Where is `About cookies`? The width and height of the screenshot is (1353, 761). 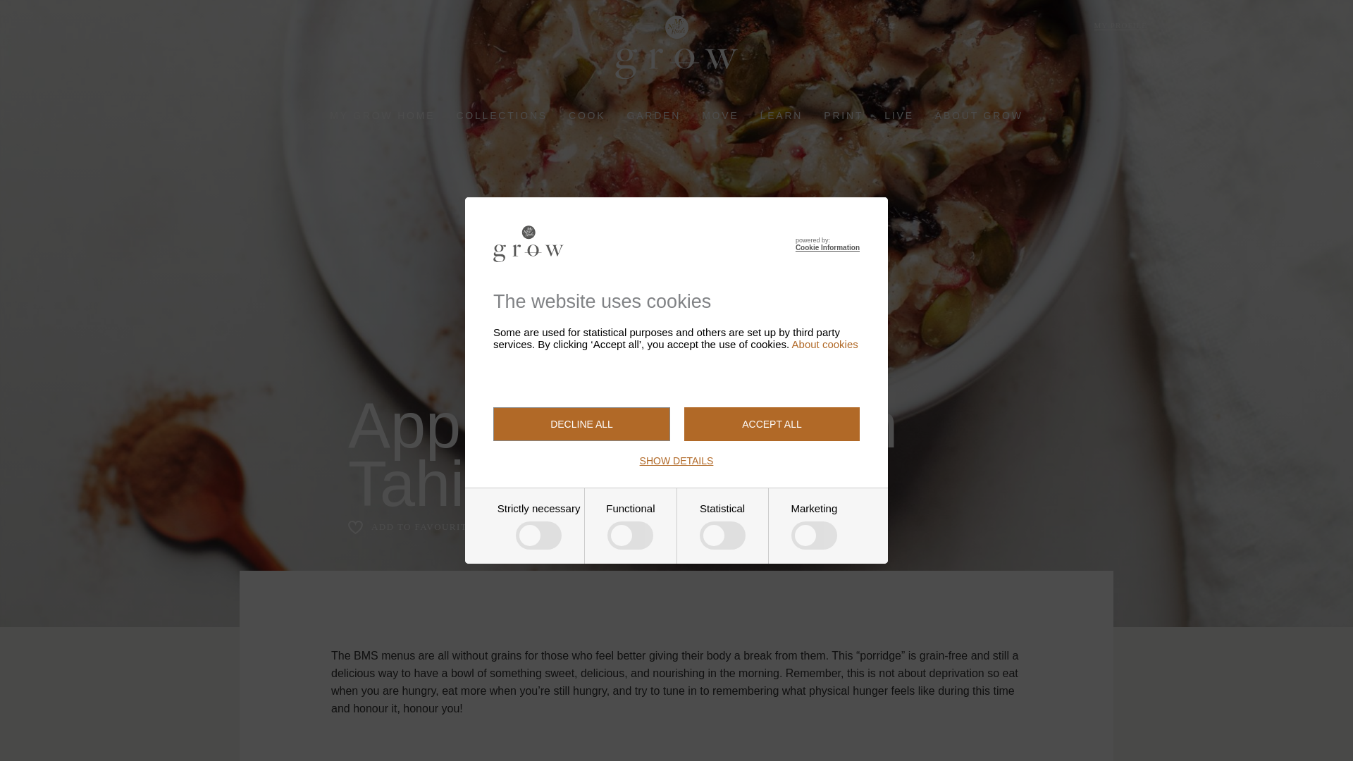
About cookies is located at coordinates (824, 344).